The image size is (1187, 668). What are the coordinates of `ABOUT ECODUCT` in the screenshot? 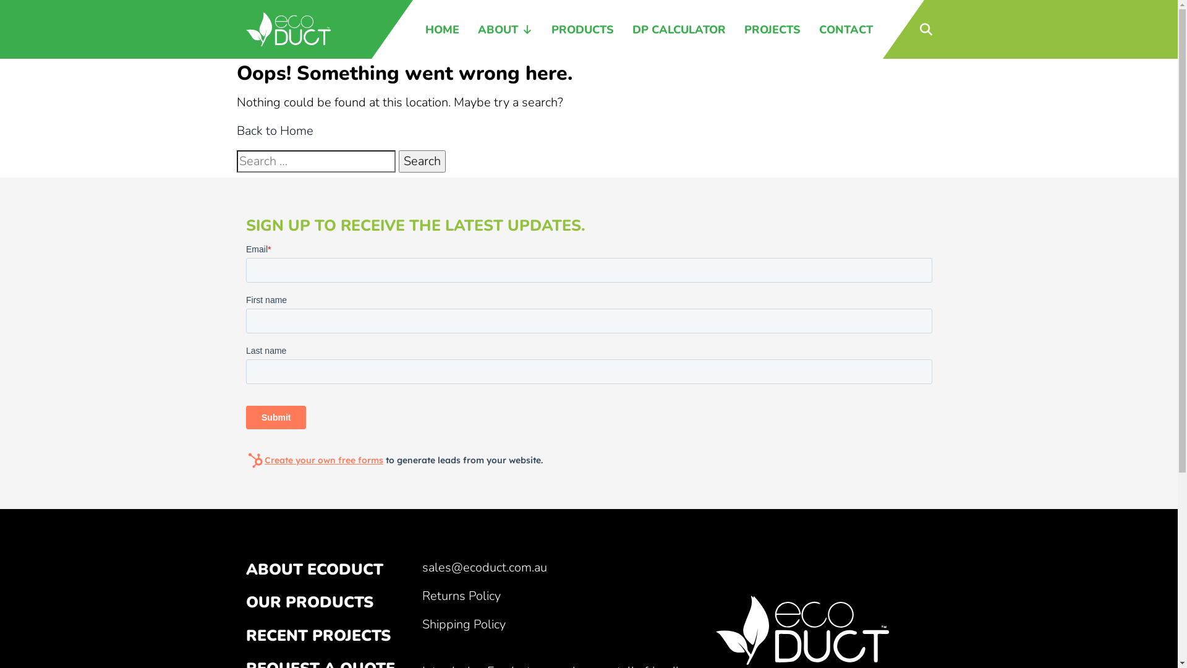 It's located at (315, 570).